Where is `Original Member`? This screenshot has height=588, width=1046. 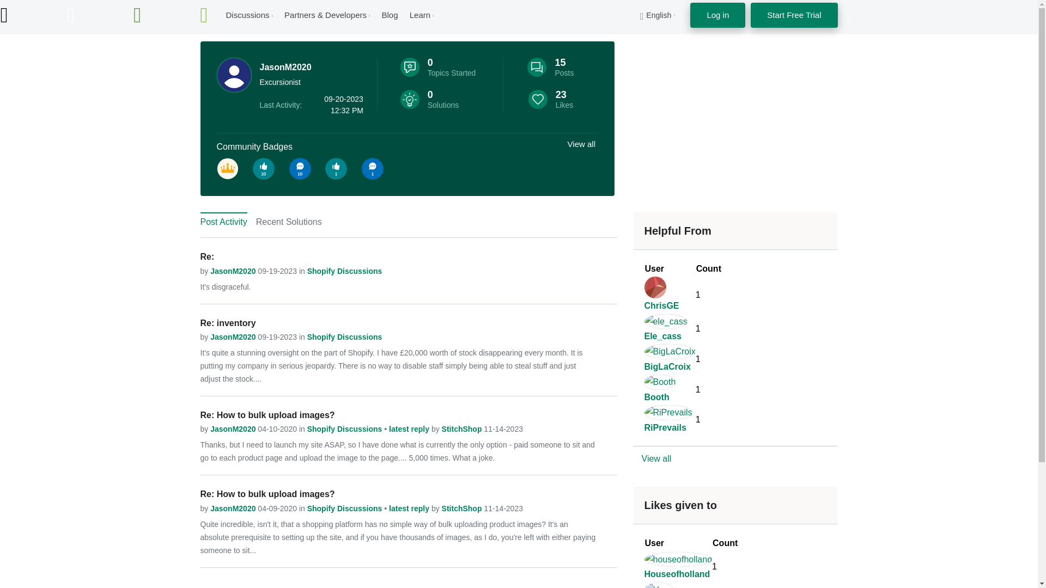
Original Member is located at coordinates (227, 169).